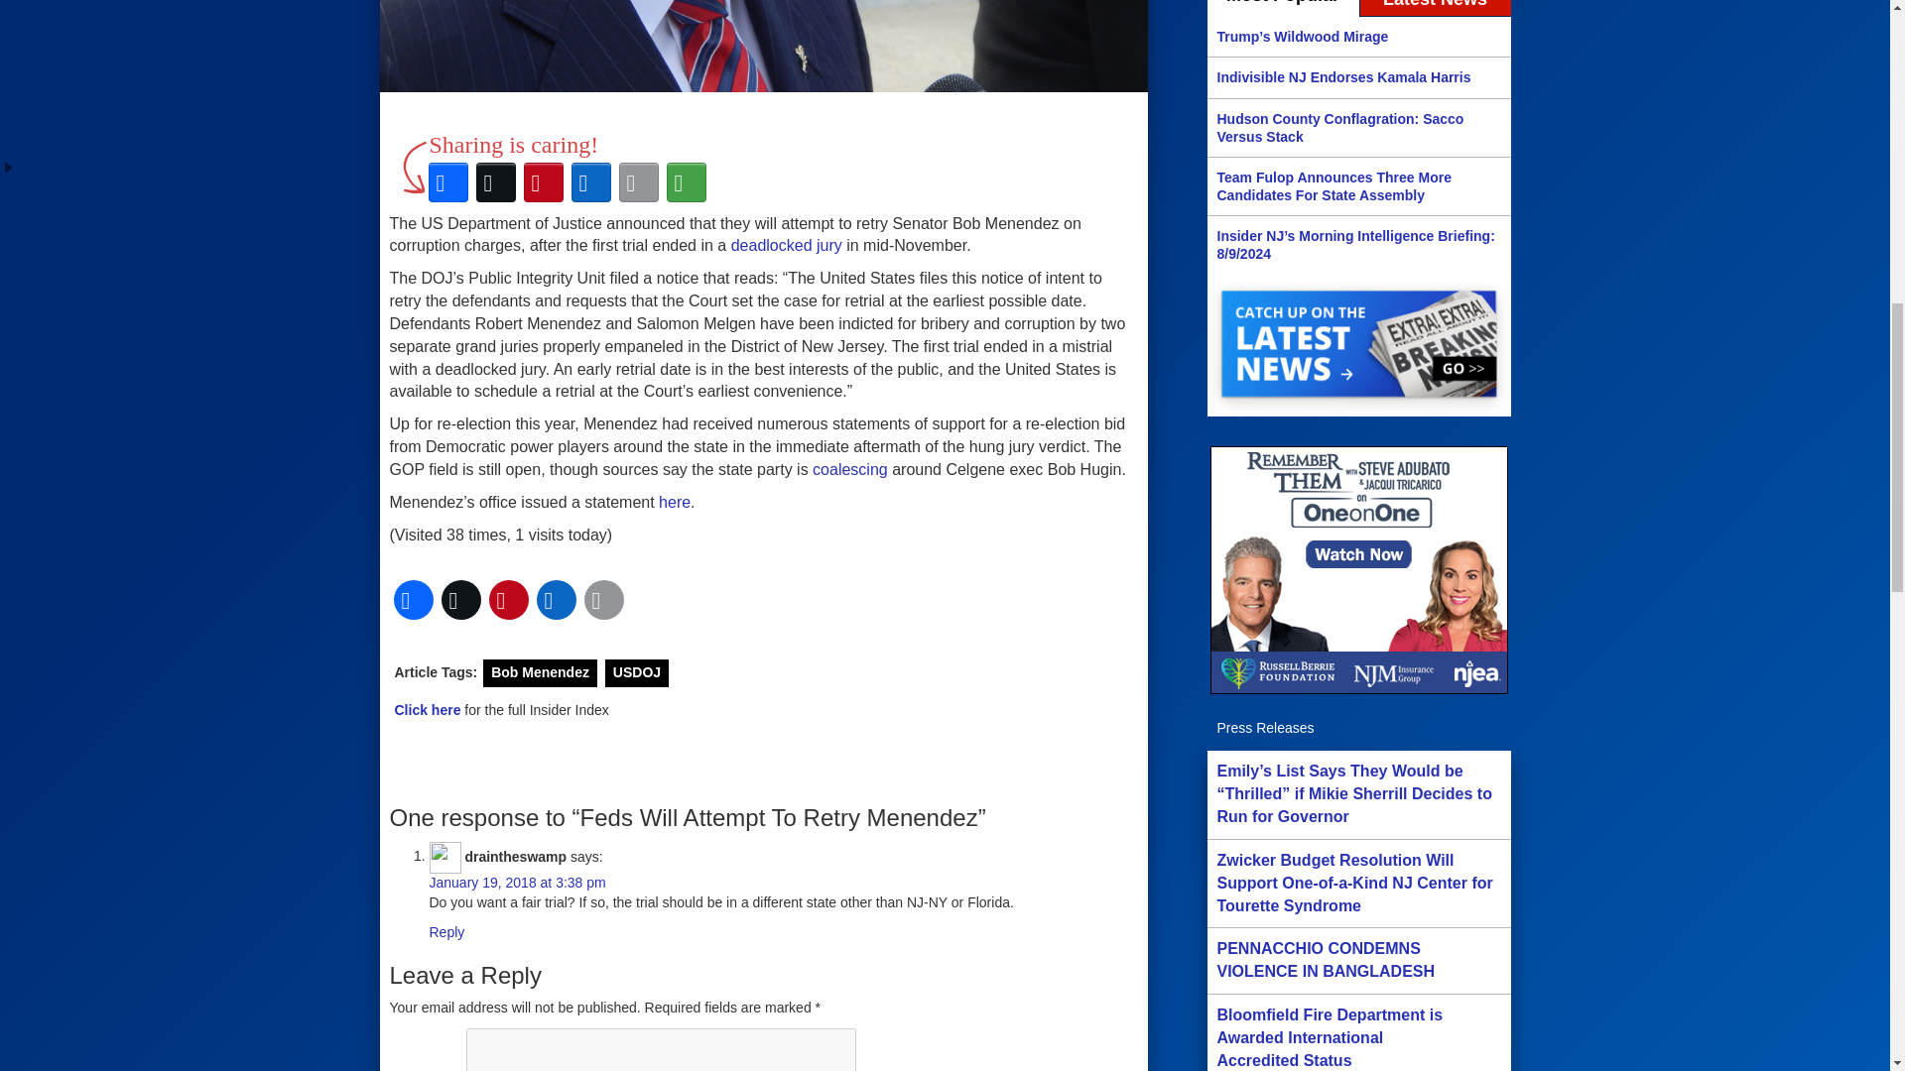 The image size is (1905, 1071). Describe the element at coordinates (540, 671) in the screenshot. I see `Bob Menendez` at that location.